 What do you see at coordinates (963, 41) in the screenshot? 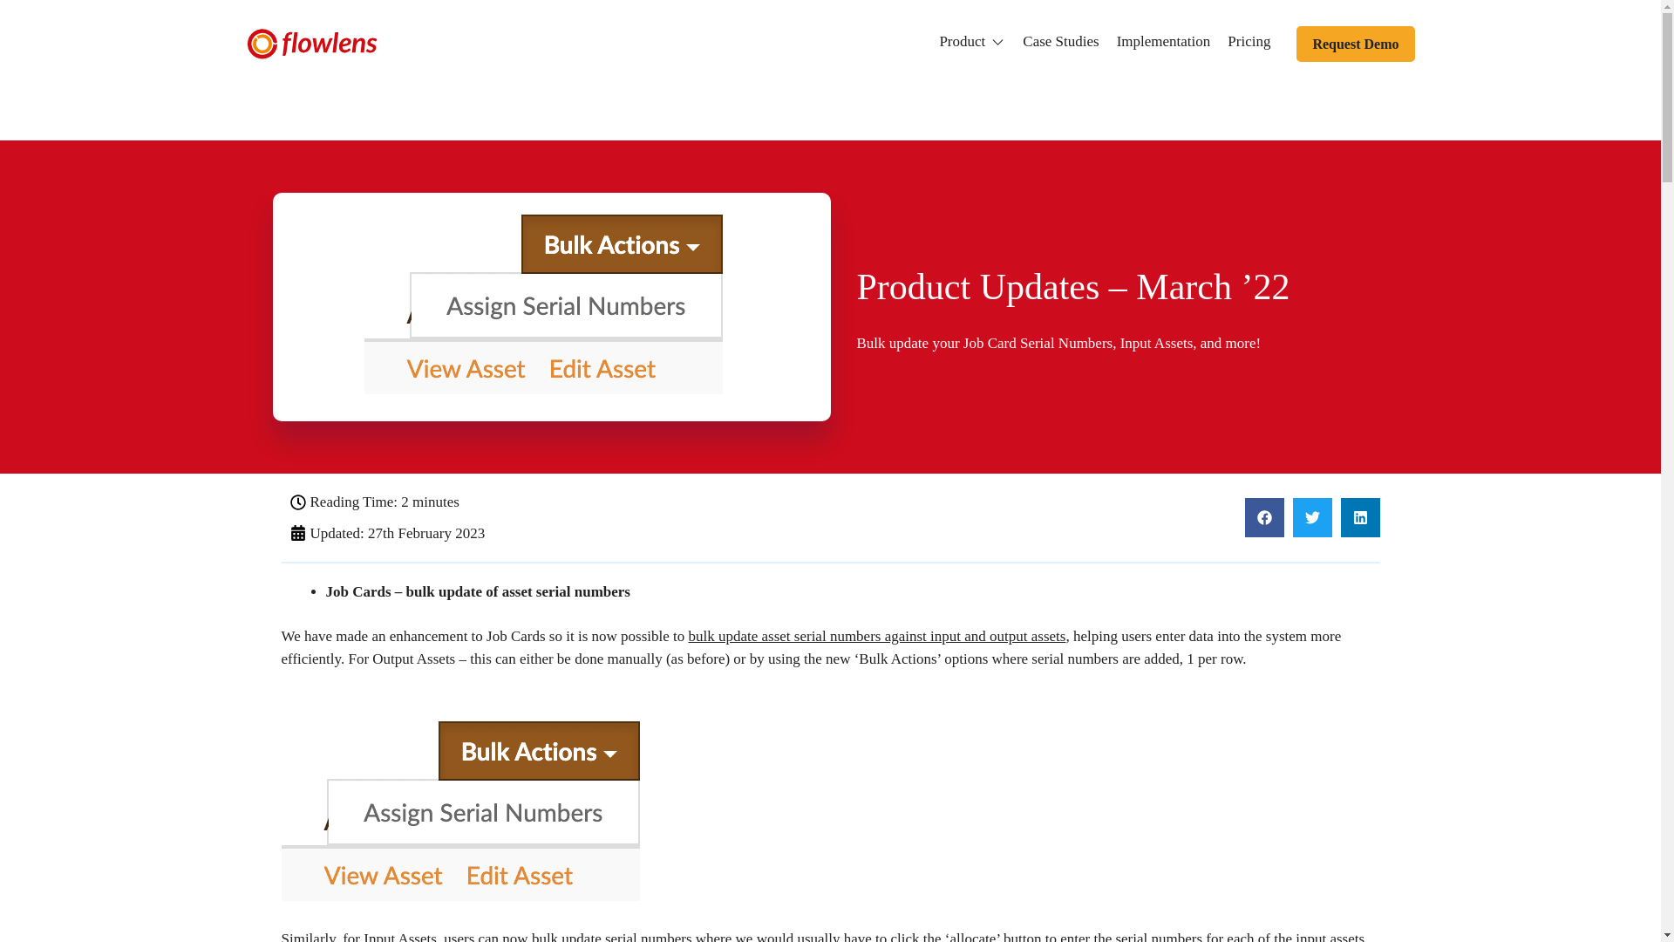
I see `Product` at bounding box center [963, 41].